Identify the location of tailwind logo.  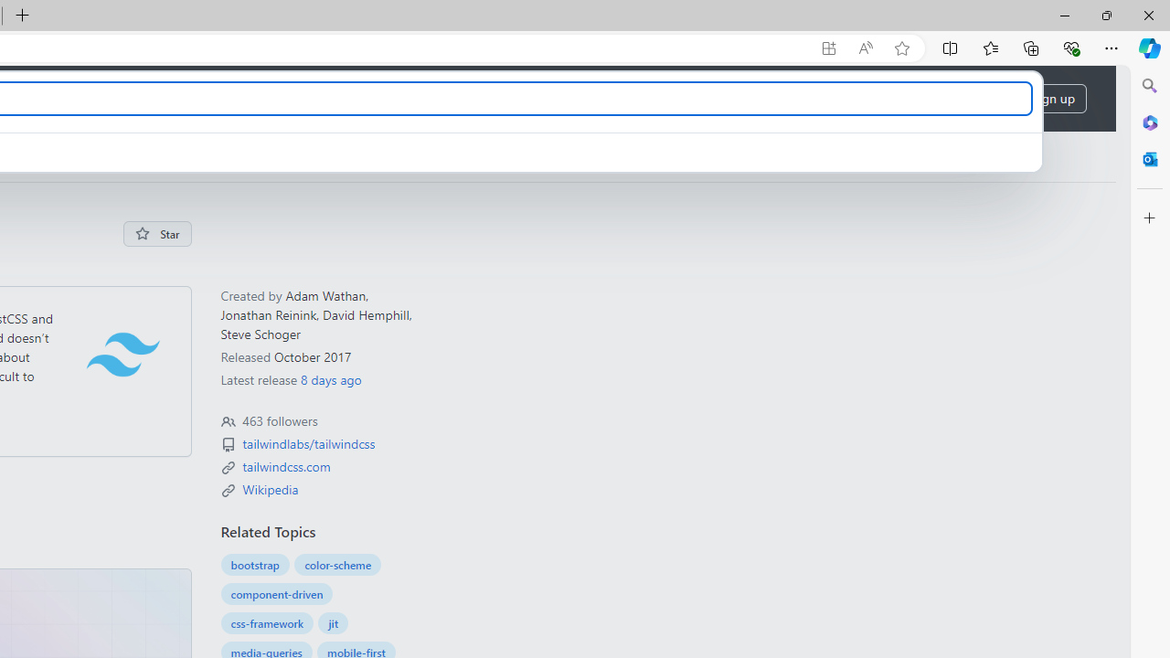
(122, 354).